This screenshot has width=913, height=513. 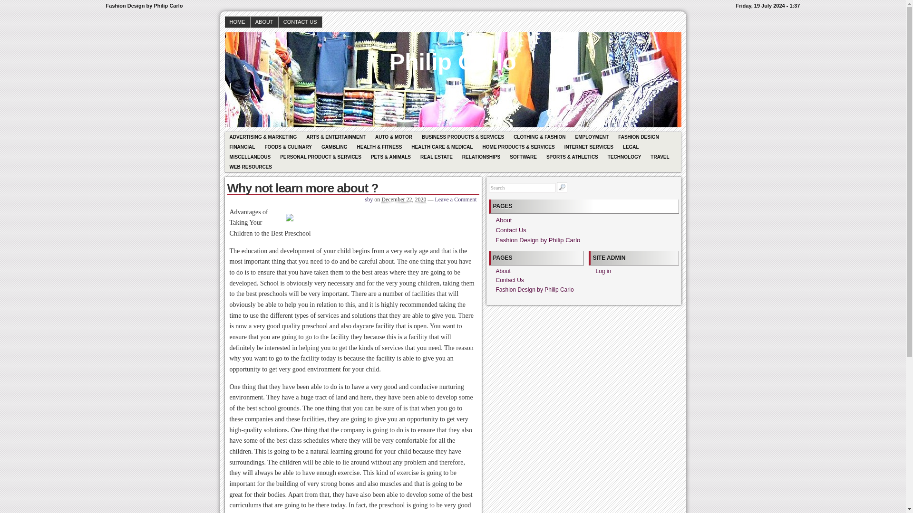 I want to click on About, so click(x=503, y=271).